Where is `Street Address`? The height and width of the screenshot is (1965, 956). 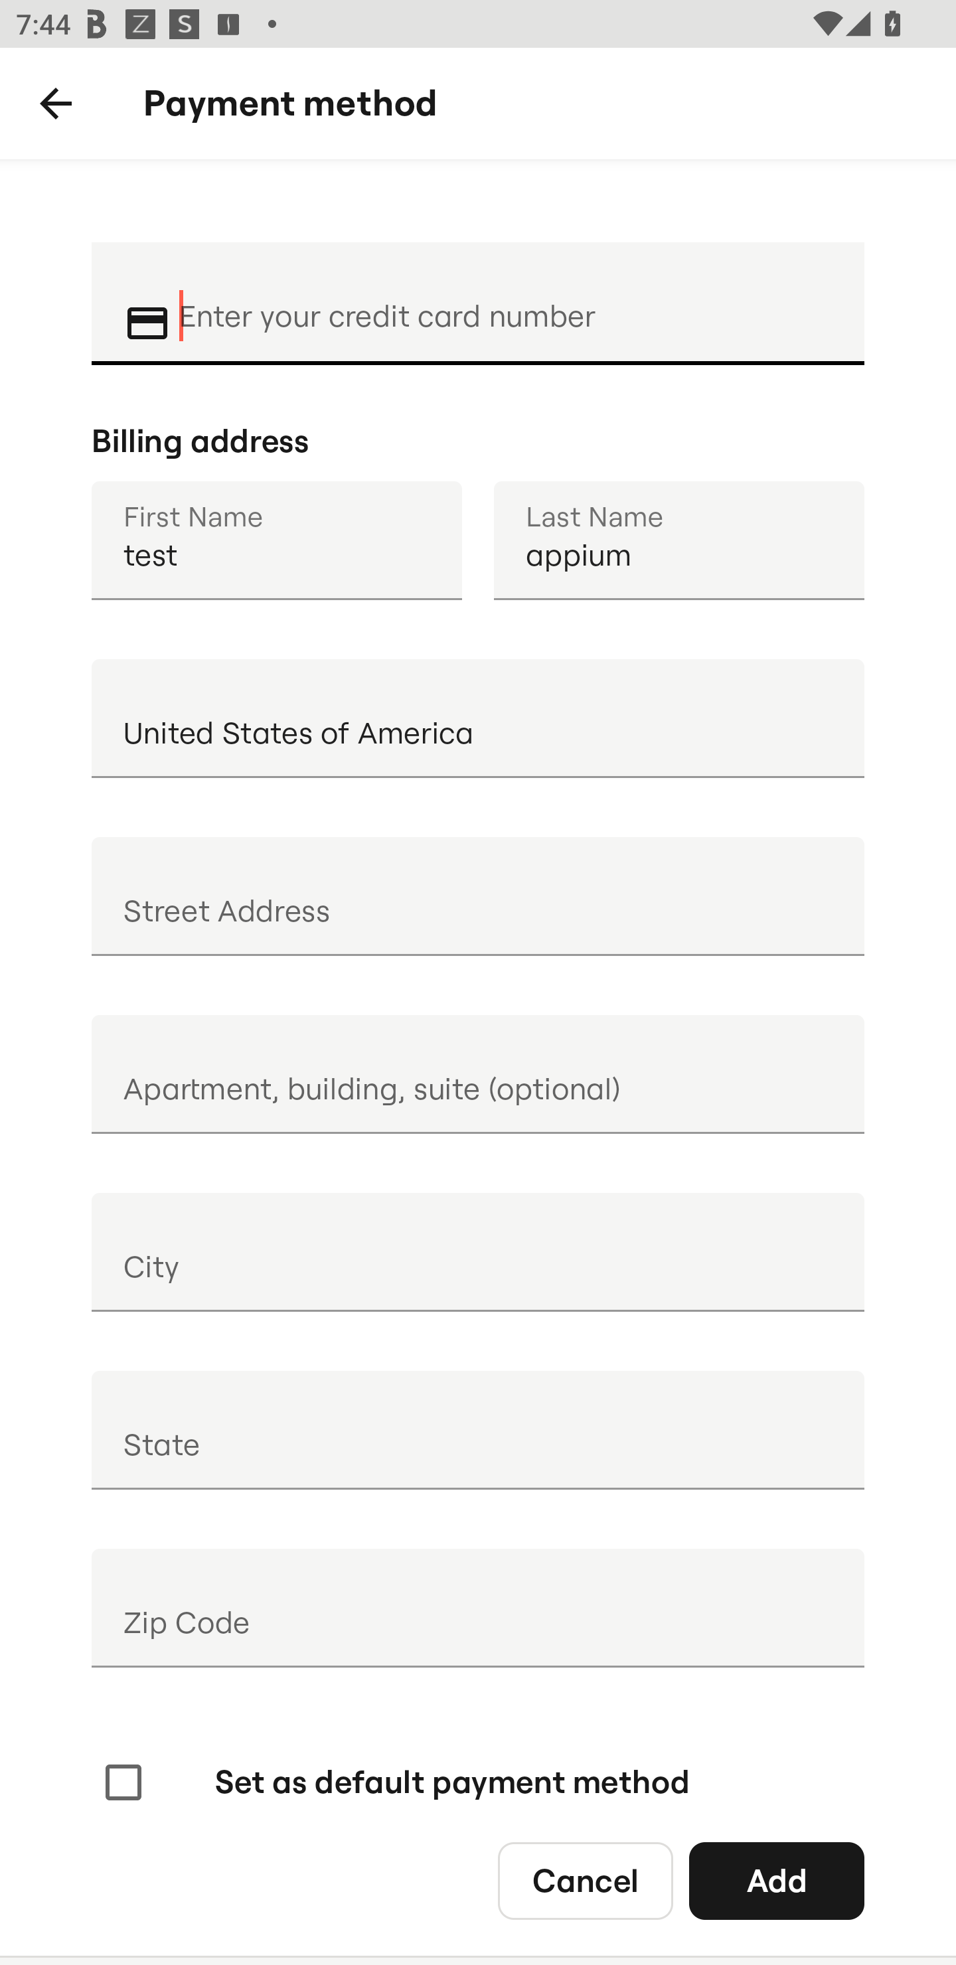
Street Address is located at coordinates (478, 896).